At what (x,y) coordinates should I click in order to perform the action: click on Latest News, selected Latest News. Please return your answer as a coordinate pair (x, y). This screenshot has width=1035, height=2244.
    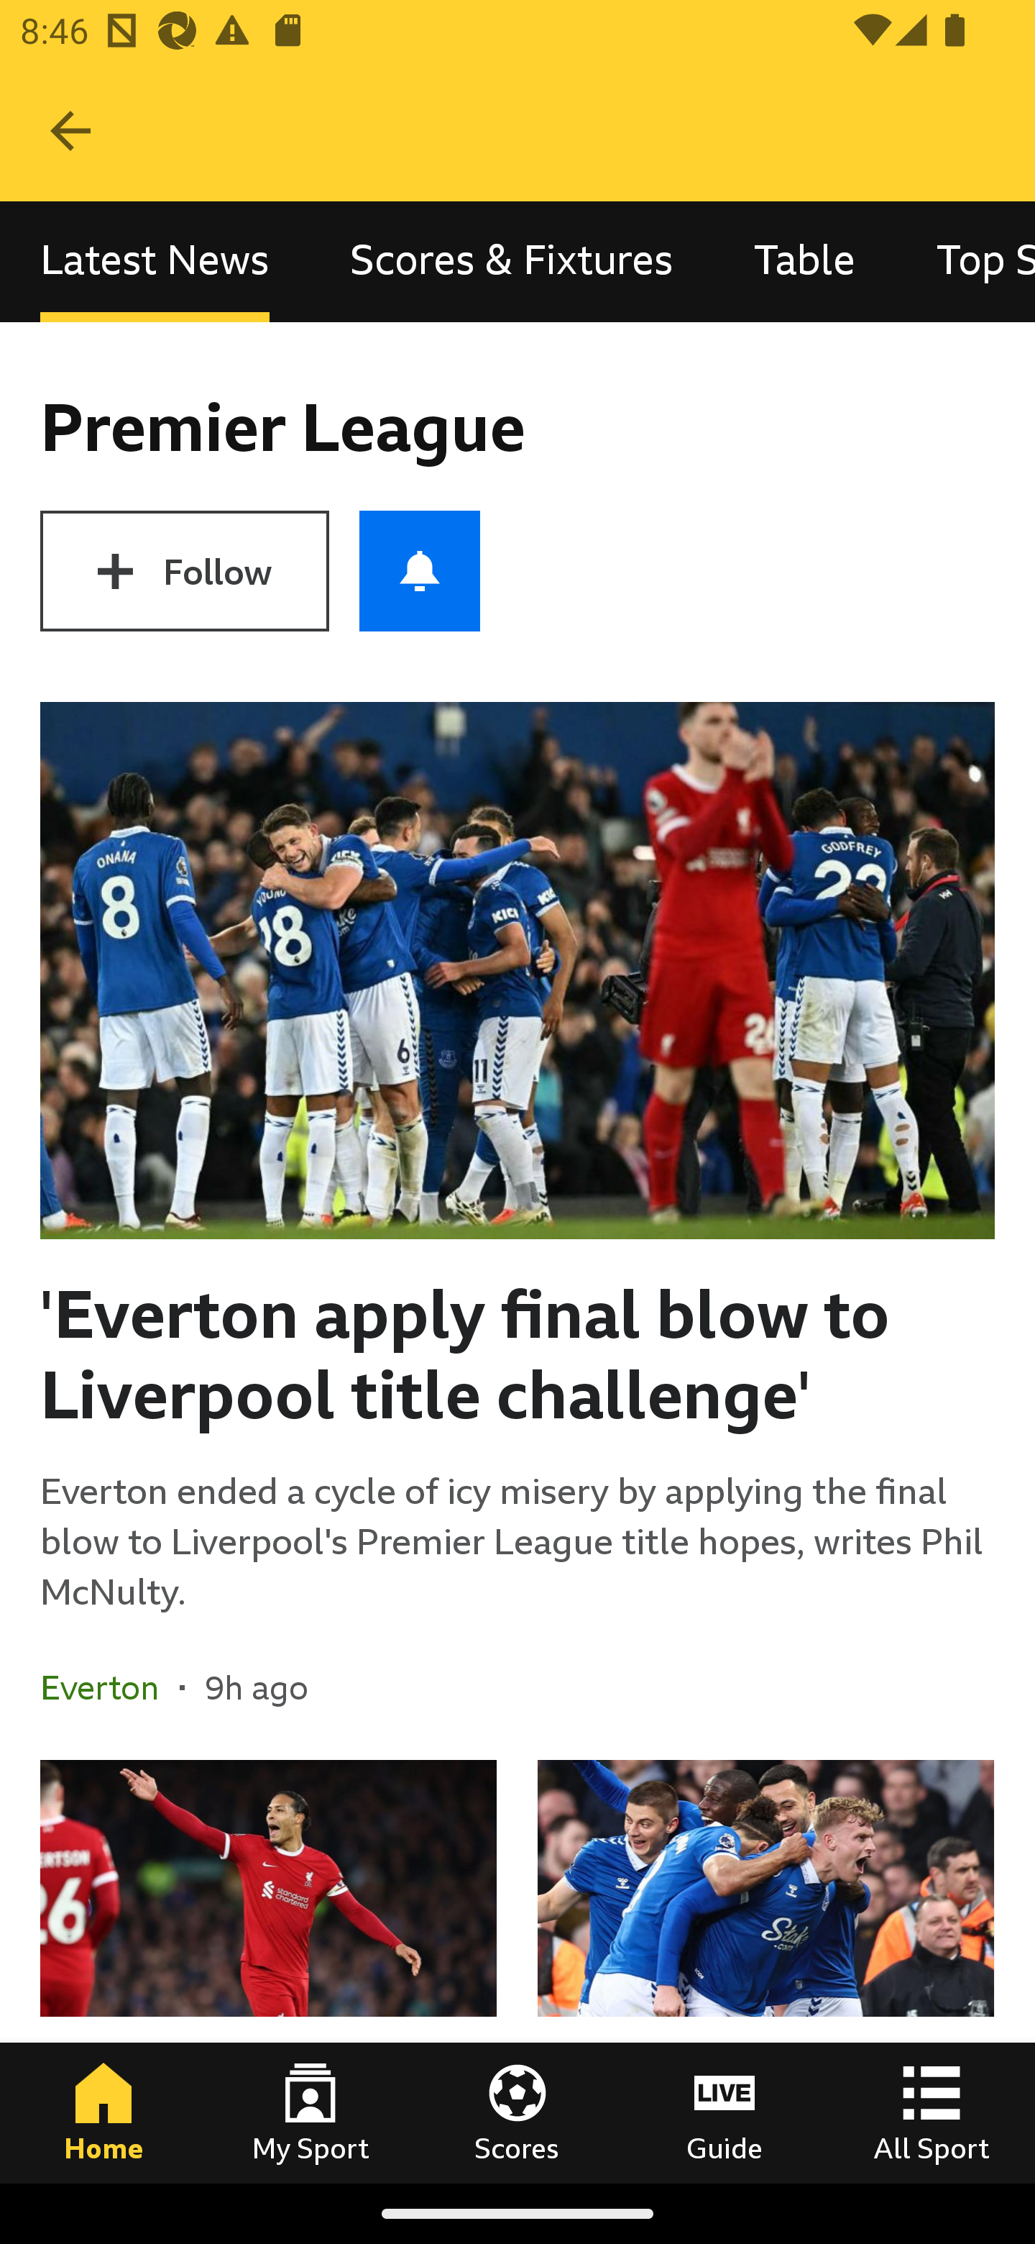
    Looking at the image, I should click on (155, 262).